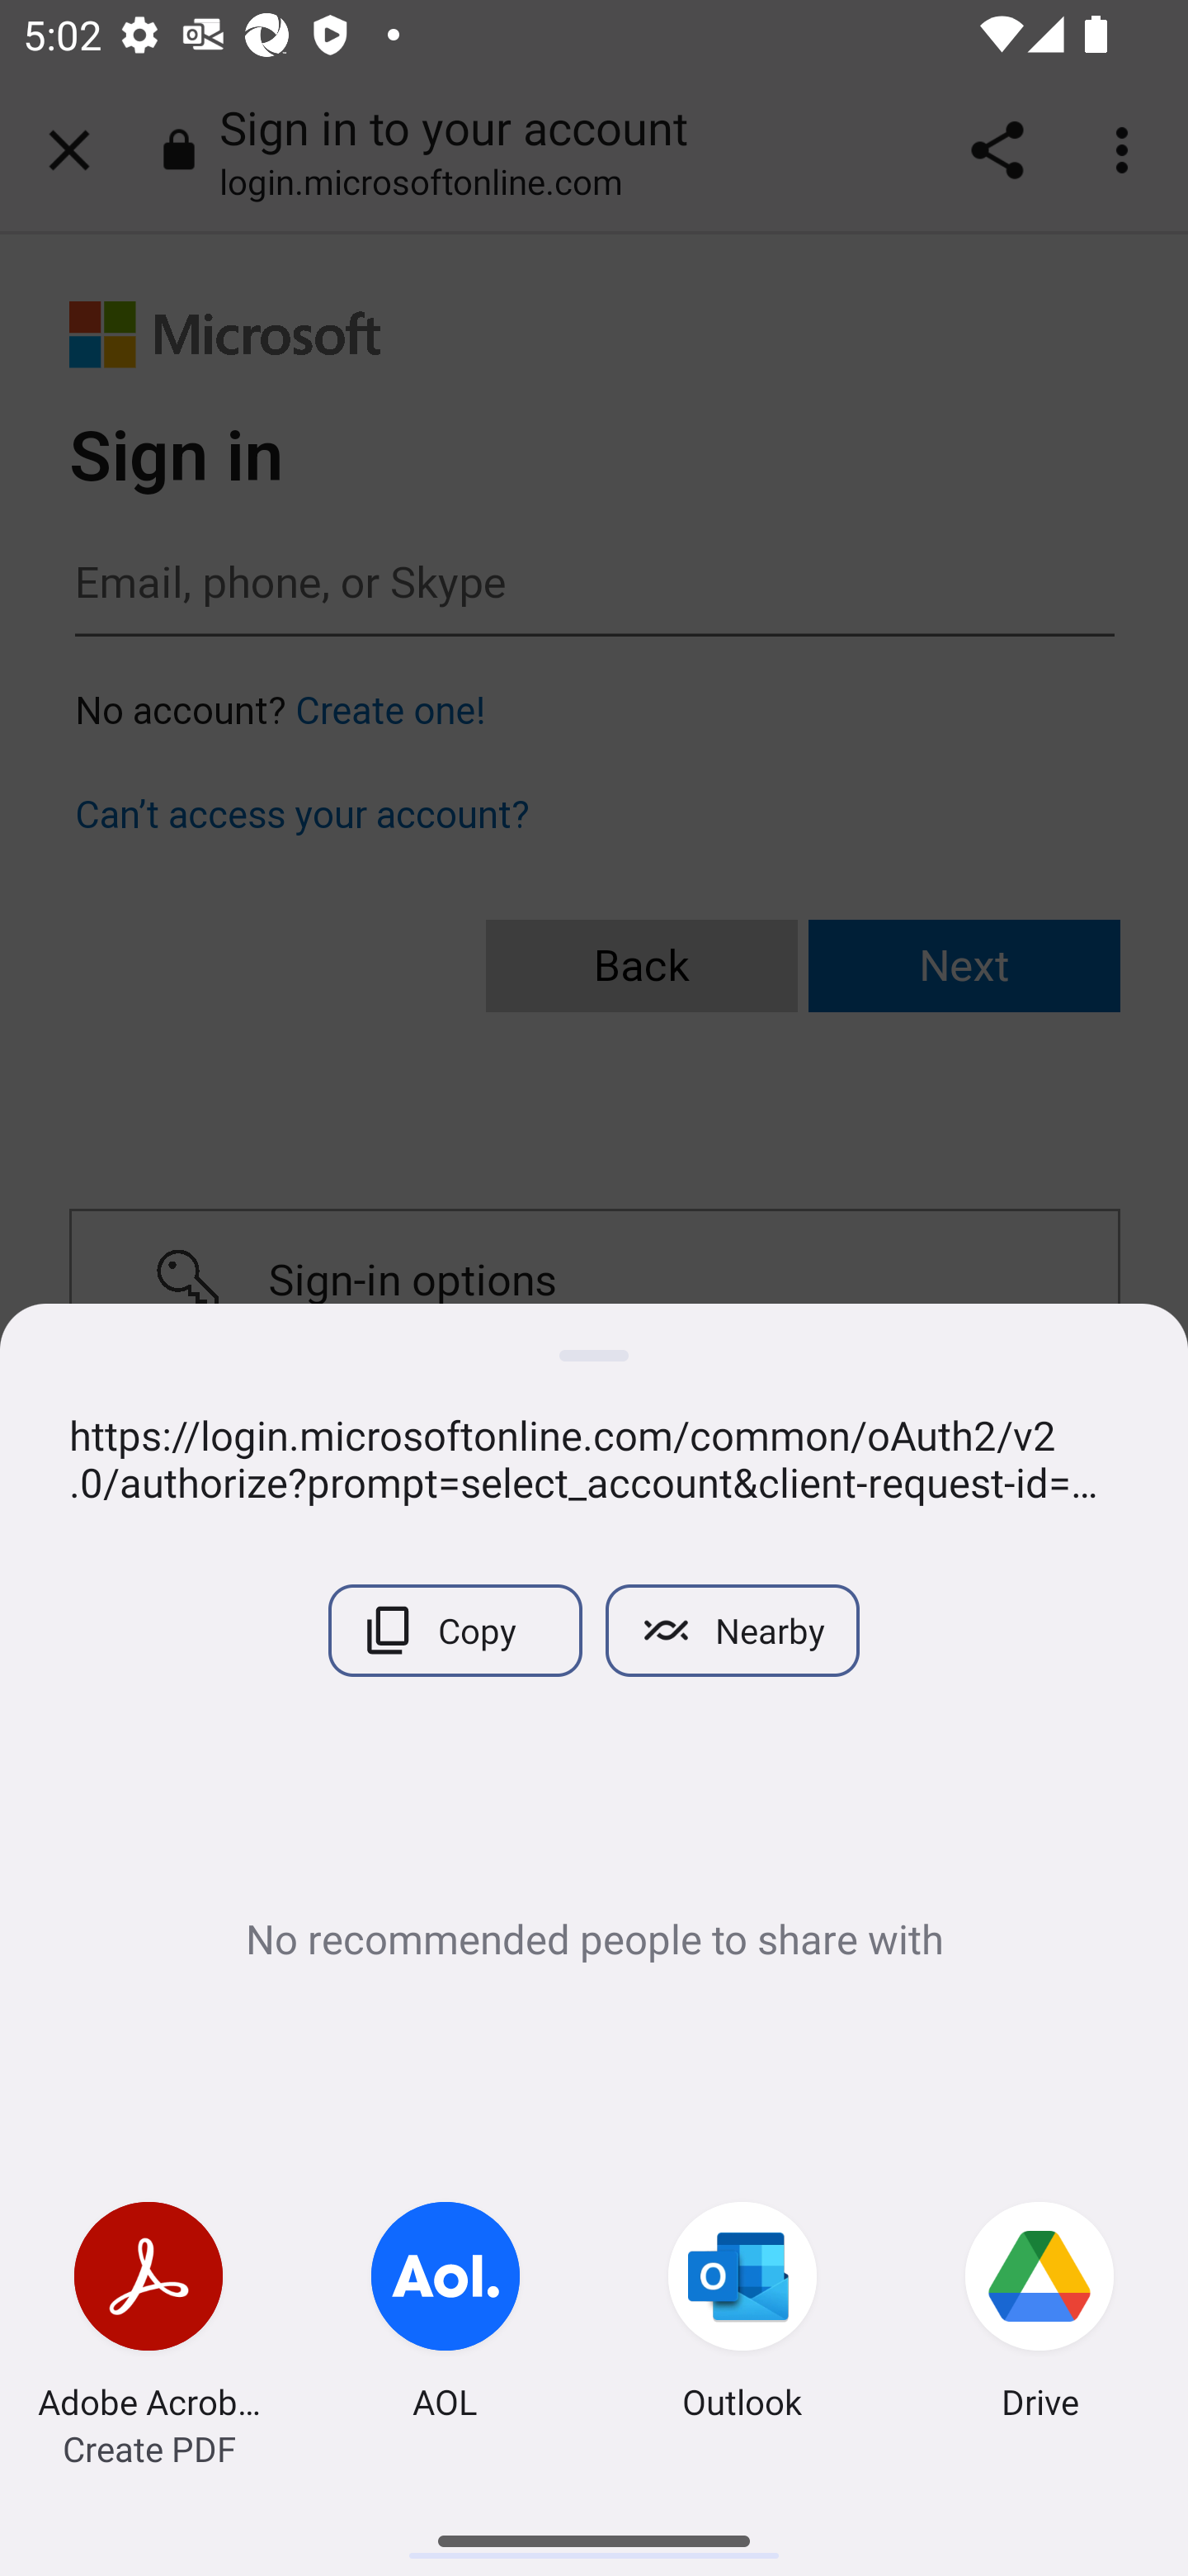  What do you see at coordinates (1039, 2315) in the screenshot?
I see `Drive` at bounding box center [1039, 2315].